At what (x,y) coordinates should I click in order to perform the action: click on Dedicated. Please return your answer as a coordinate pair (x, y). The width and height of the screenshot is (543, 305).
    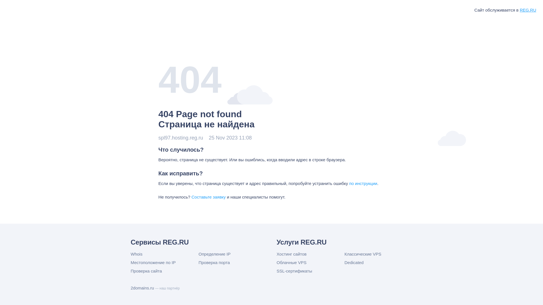
    Looking at the image, I should click on (378, 263).